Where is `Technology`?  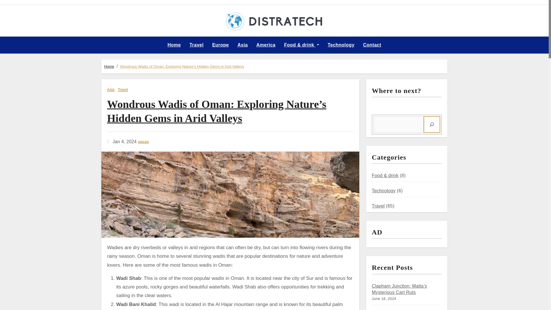
Technology is located at coordinates (341, 45).